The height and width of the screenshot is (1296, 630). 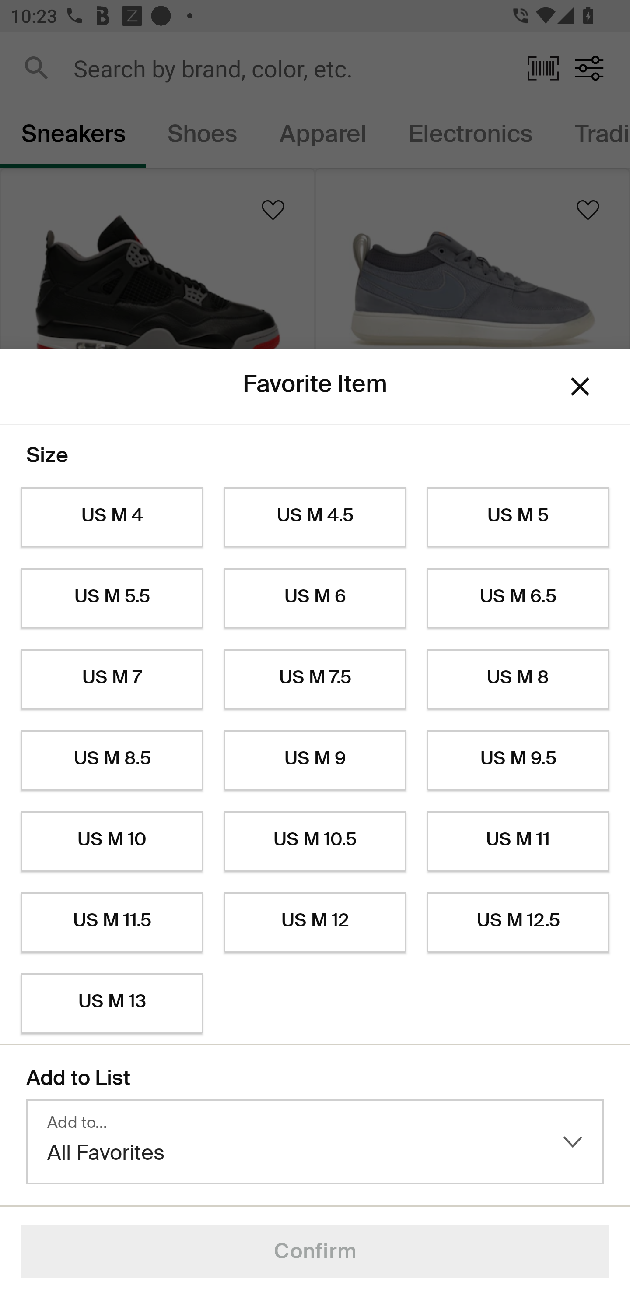 What do you see at coordinates (518, 599) in the screenshot?
I see `US M 6.5` at bounding box center [518, 599].